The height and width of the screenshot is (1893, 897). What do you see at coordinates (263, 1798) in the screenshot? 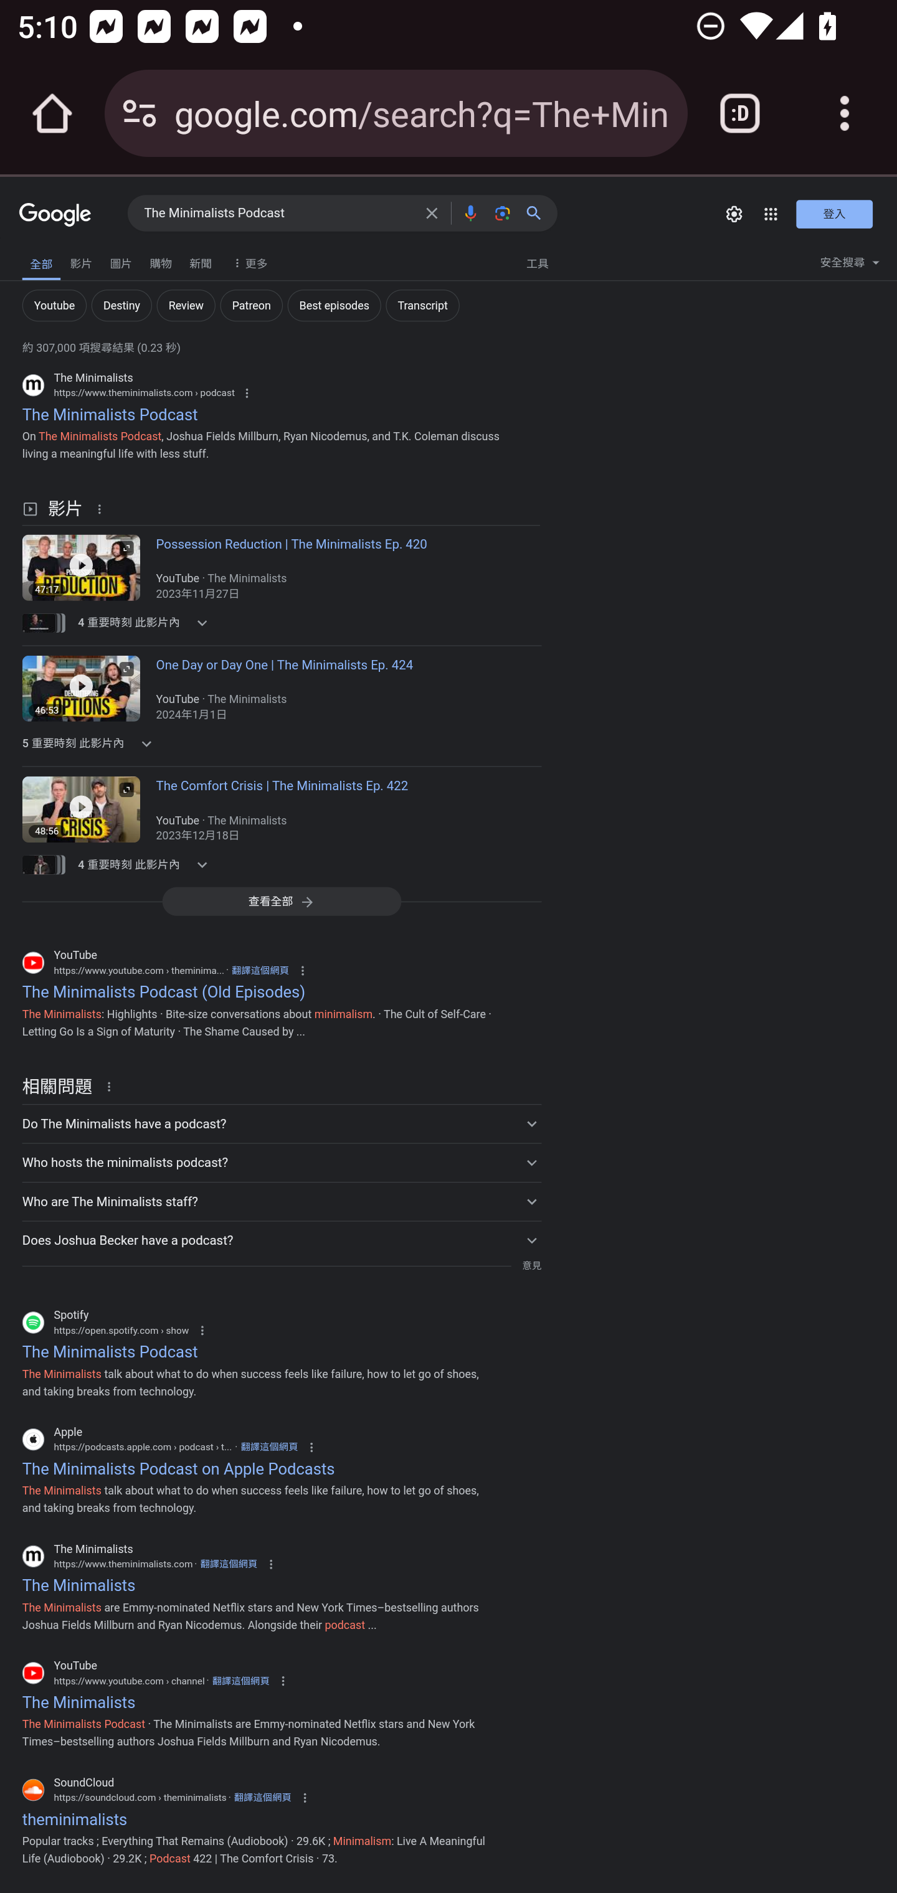
I see `翻譯這個網頁` at bounding box center [263, 1798].